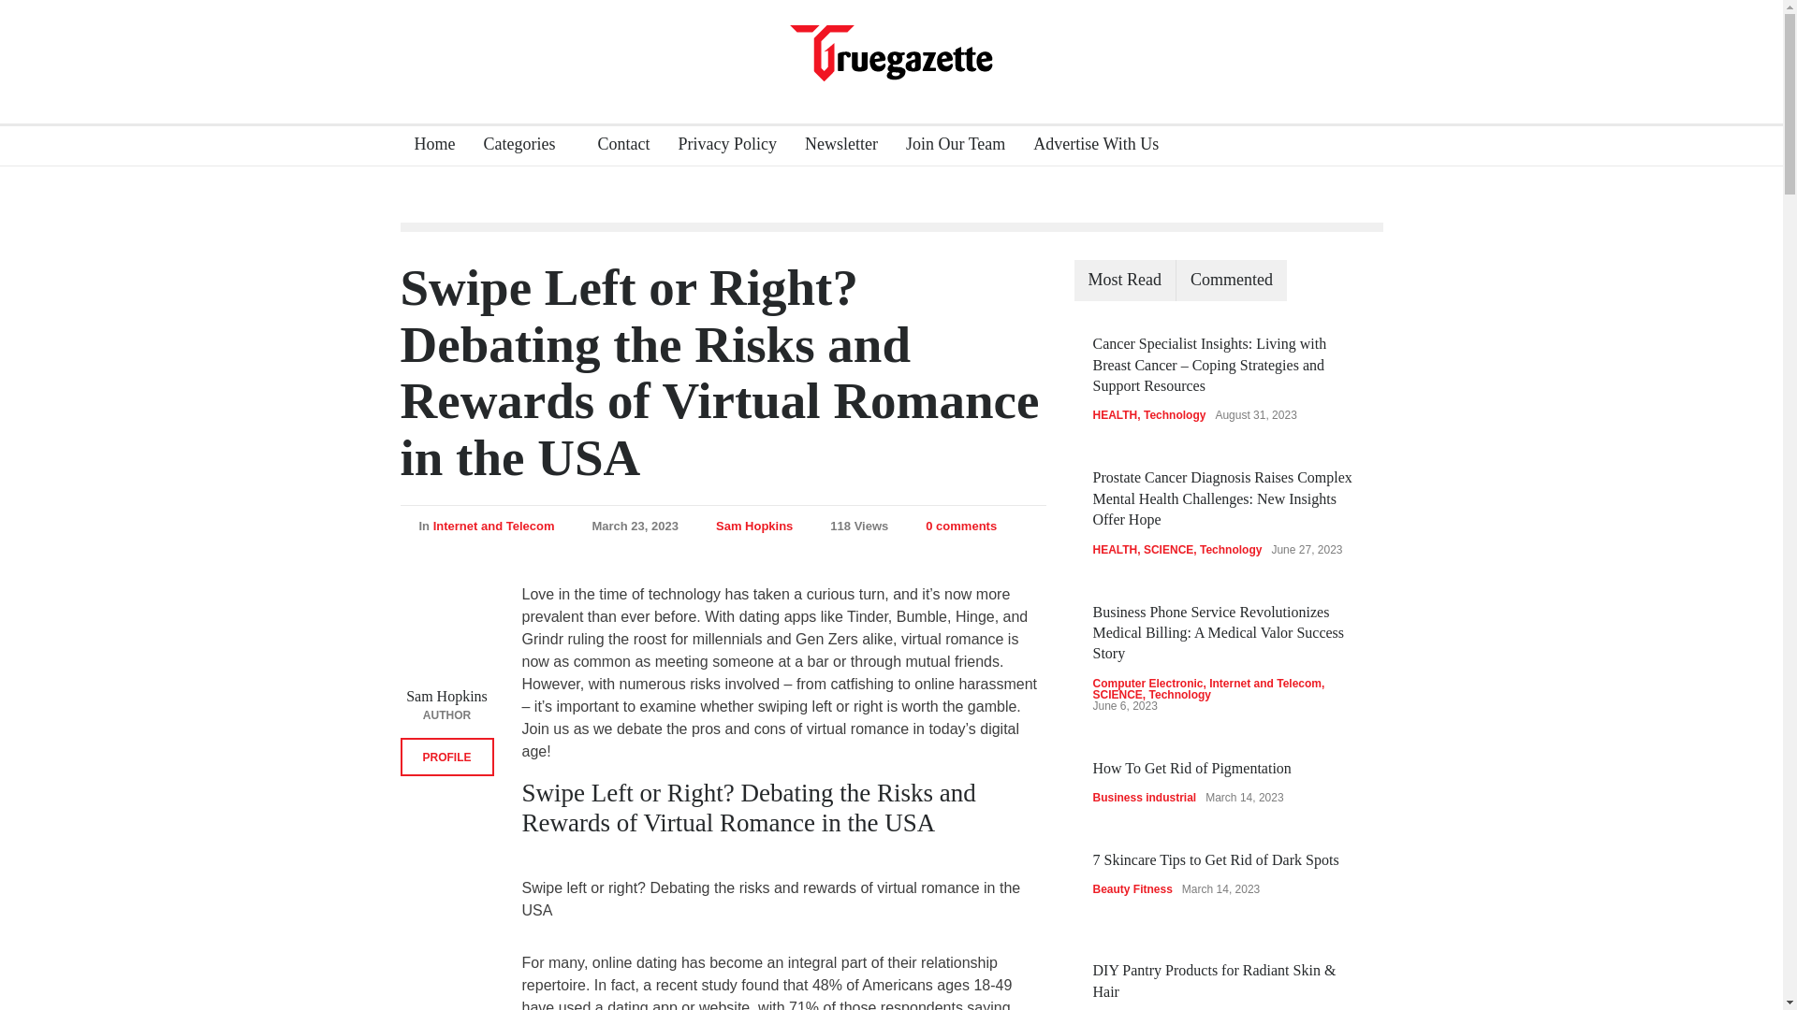 Image resolution: width=1797 pixels, height=1010 pixels. I want to click on Sam Hopkins, so click(447, 630).